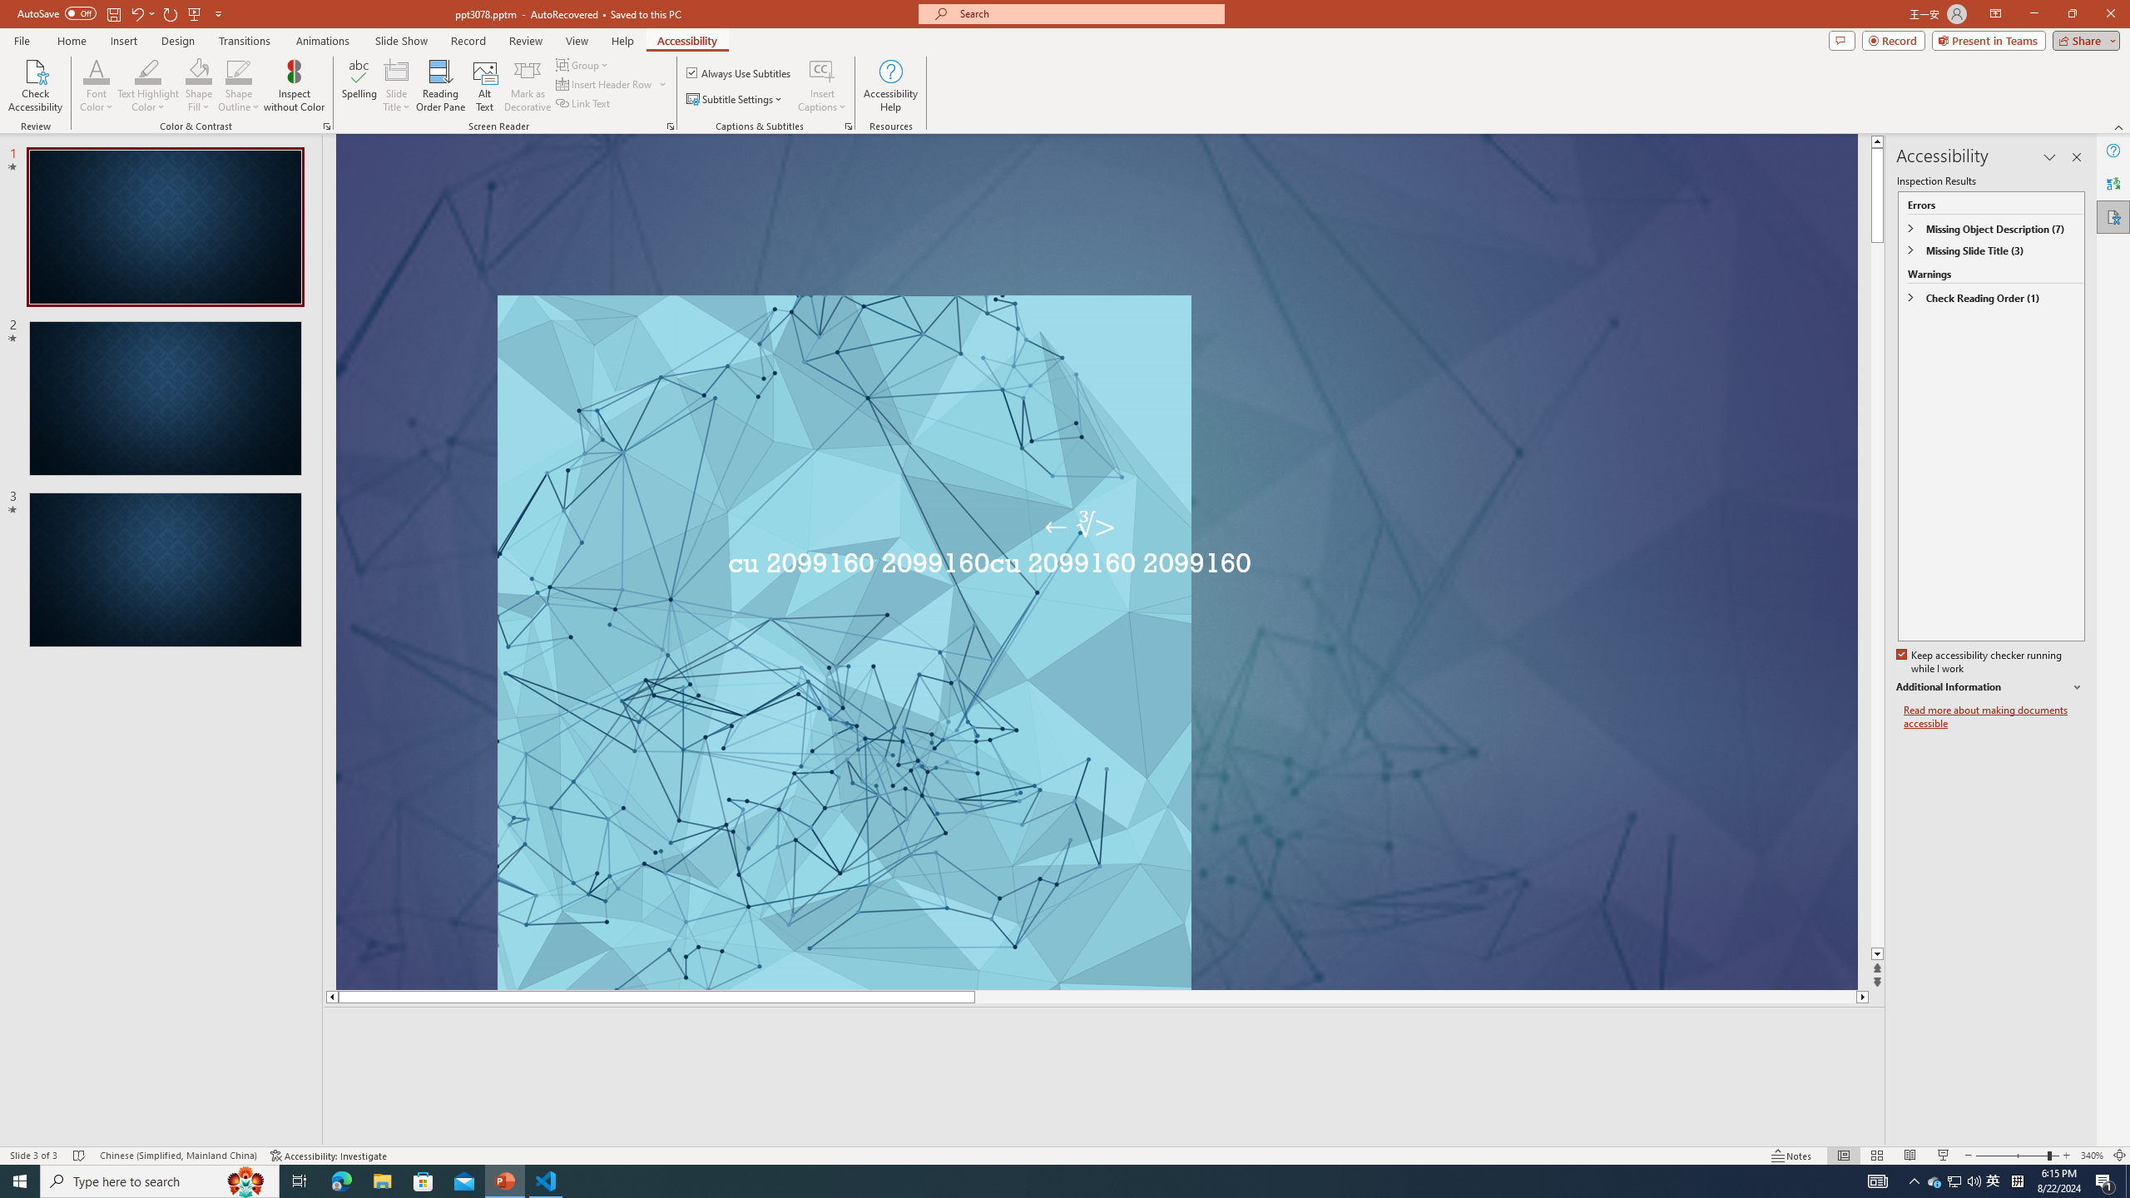 The width and height of the screenshot is (2130, 1198). I want to click on Zoom 340%, so click(2092, 1156).